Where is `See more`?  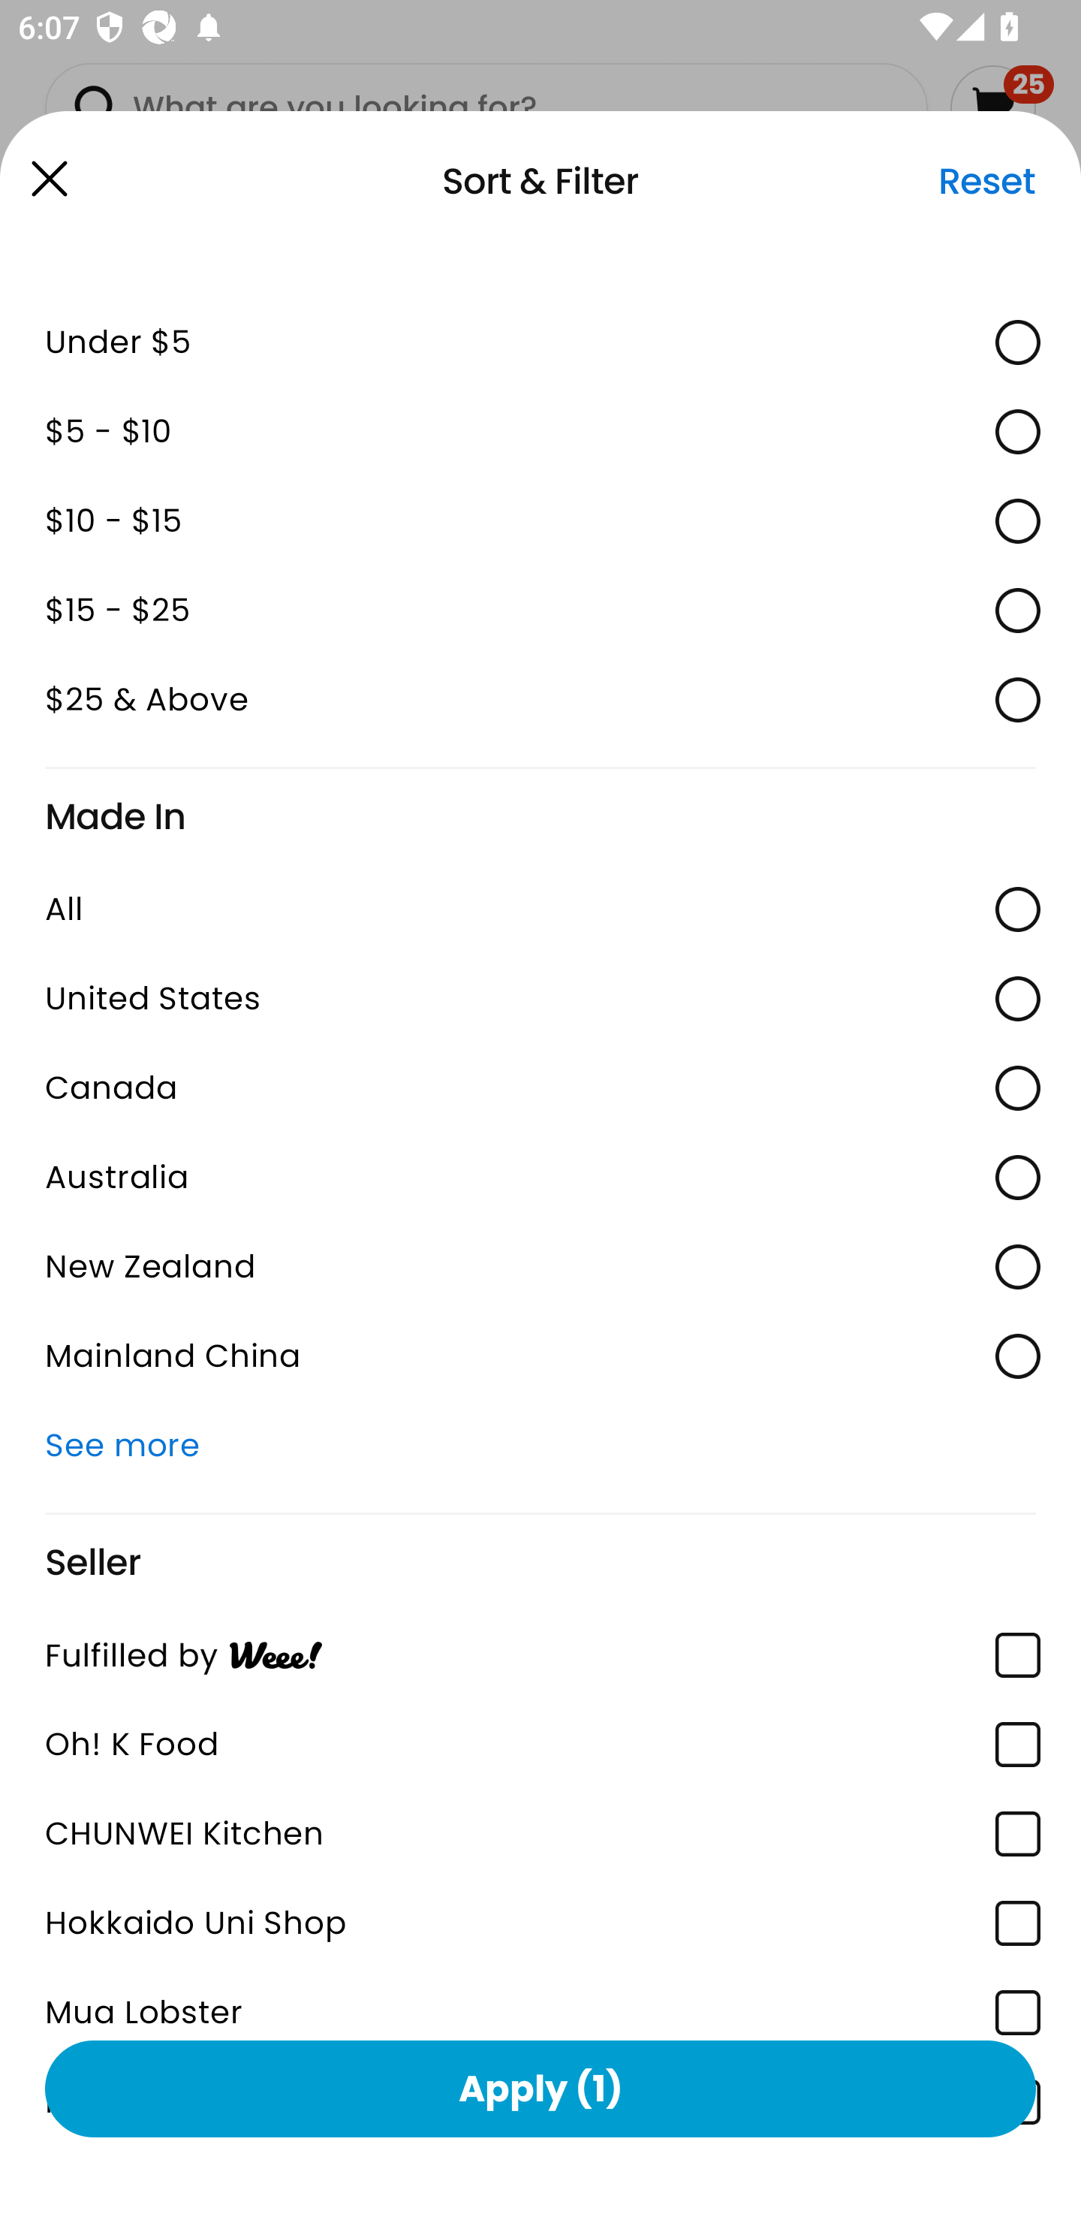 See more is located at coordinates (540, 1445).